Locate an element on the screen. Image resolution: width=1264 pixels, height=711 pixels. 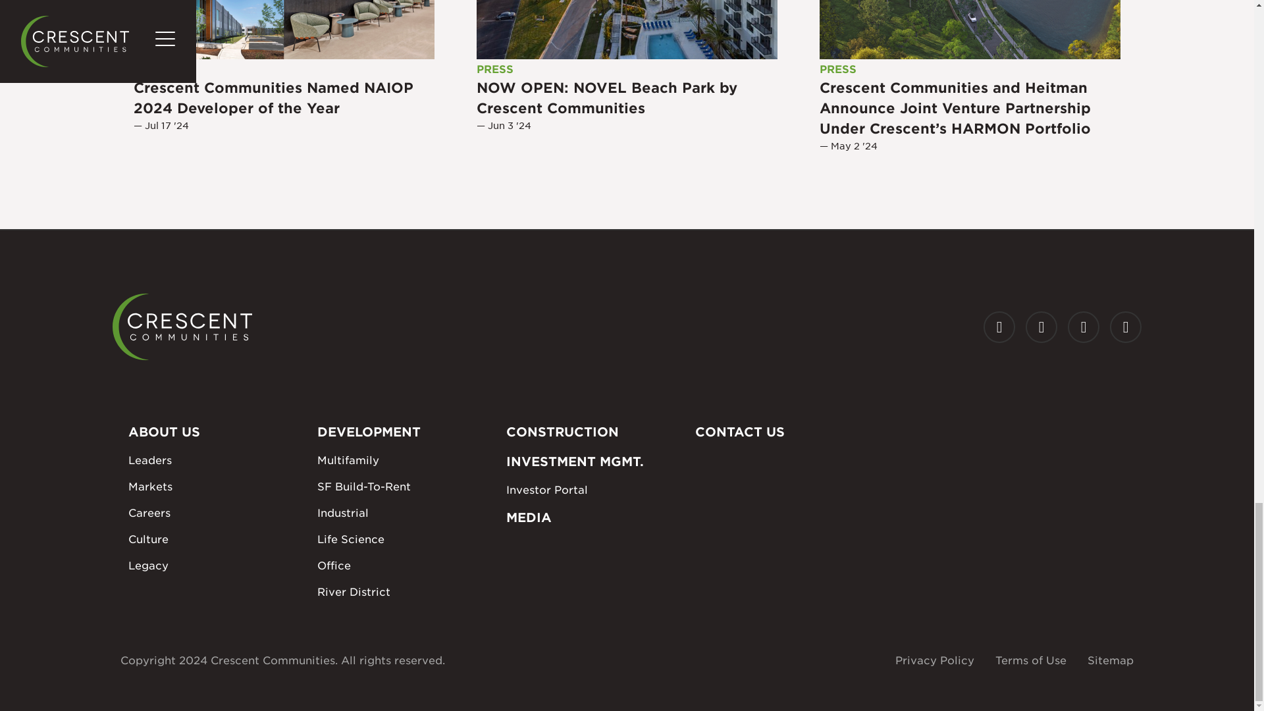
Leaders is located at coordinates (215, 460).